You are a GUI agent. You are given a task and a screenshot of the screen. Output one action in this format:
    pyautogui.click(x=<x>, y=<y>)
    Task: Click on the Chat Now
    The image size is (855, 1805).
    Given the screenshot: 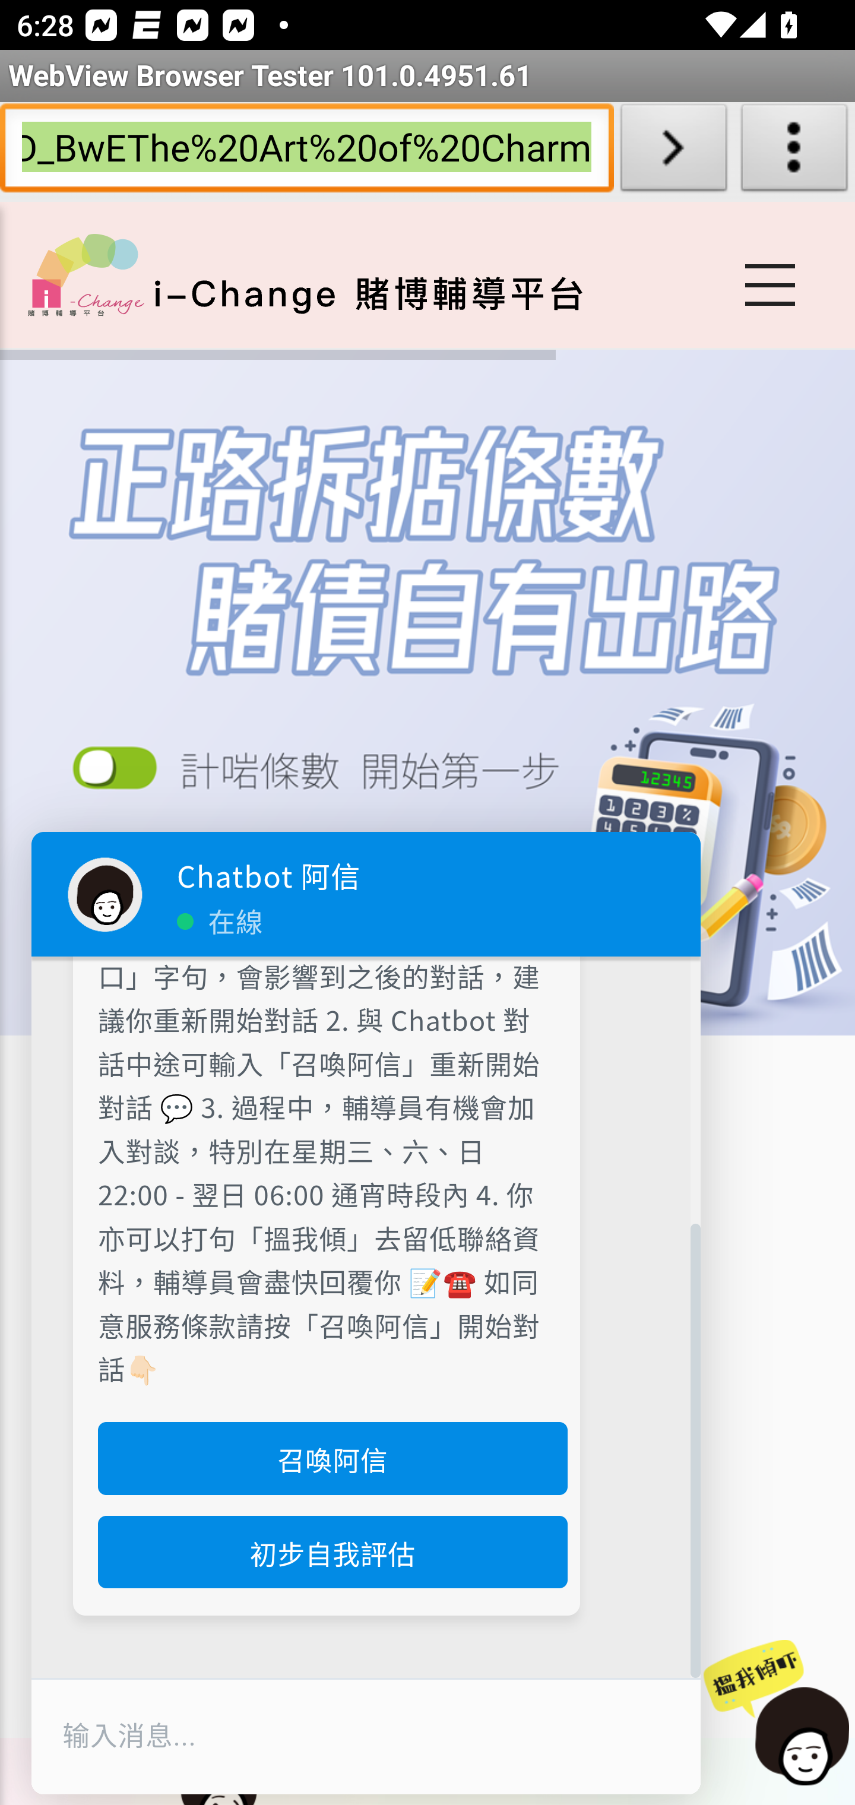 What is the action you would take?
    pyautogui.click(x=777, y=1714)
    